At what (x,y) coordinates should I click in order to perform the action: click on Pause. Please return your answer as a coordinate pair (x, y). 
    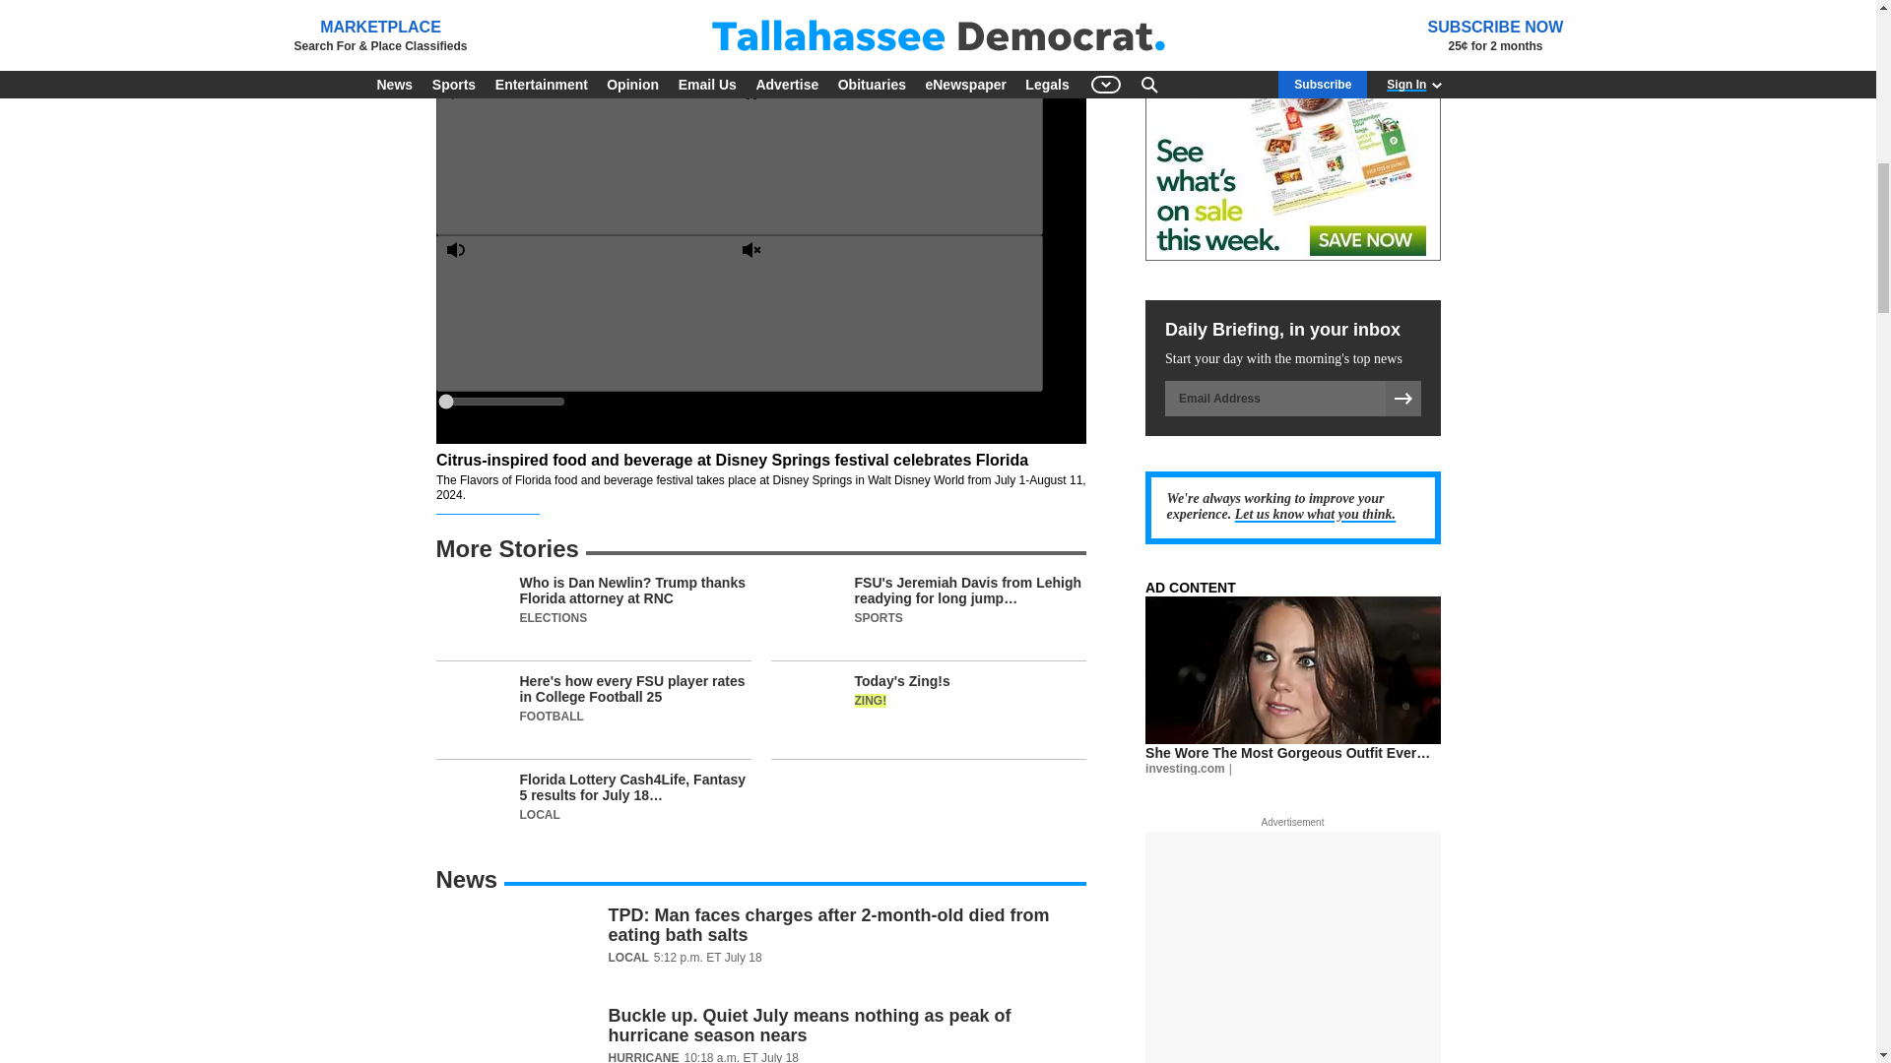
    Looking at the image, I should click on (886, 156).